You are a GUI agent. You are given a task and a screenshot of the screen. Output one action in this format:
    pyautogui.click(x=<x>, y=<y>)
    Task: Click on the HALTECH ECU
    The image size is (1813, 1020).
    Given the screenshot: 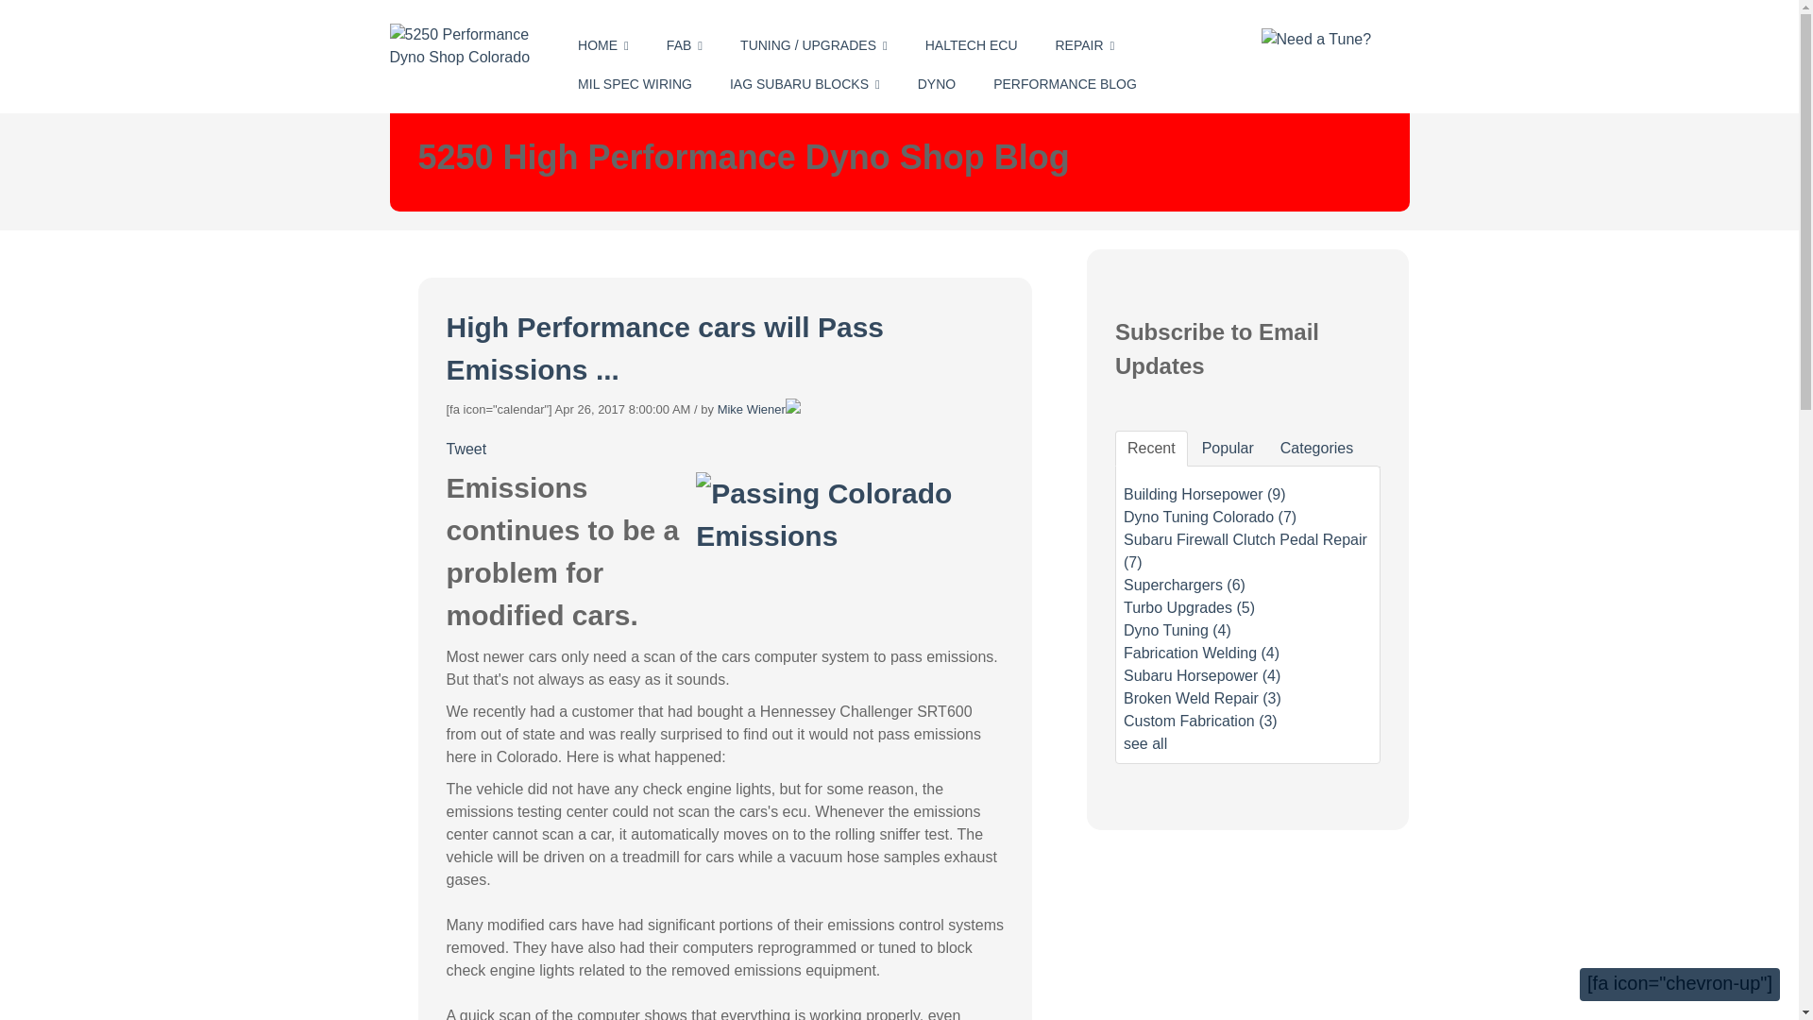 What is the action you would take?
    pyautogui.click(x=971, y=45)
    